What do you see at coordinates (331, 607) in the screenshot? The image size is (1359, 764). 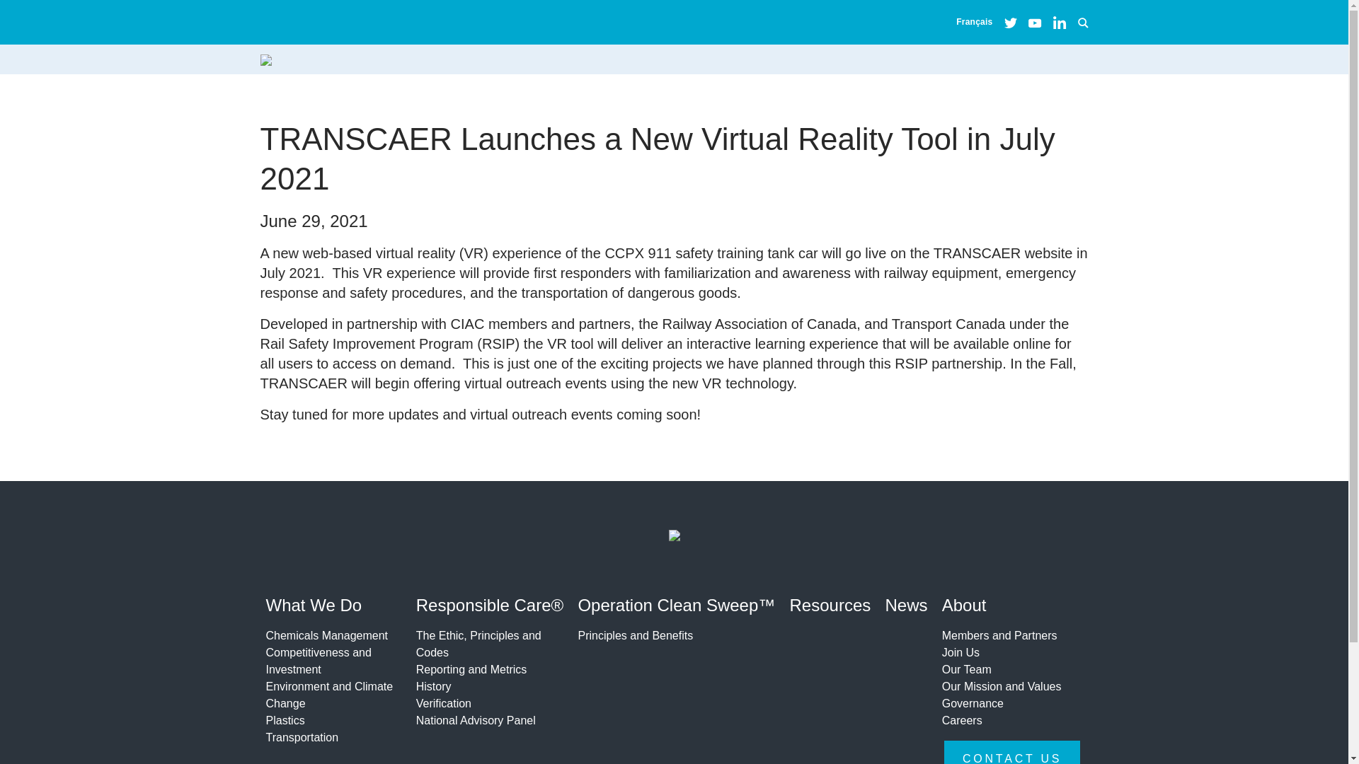 I see `What We Do` at bounding box center [331, 607].